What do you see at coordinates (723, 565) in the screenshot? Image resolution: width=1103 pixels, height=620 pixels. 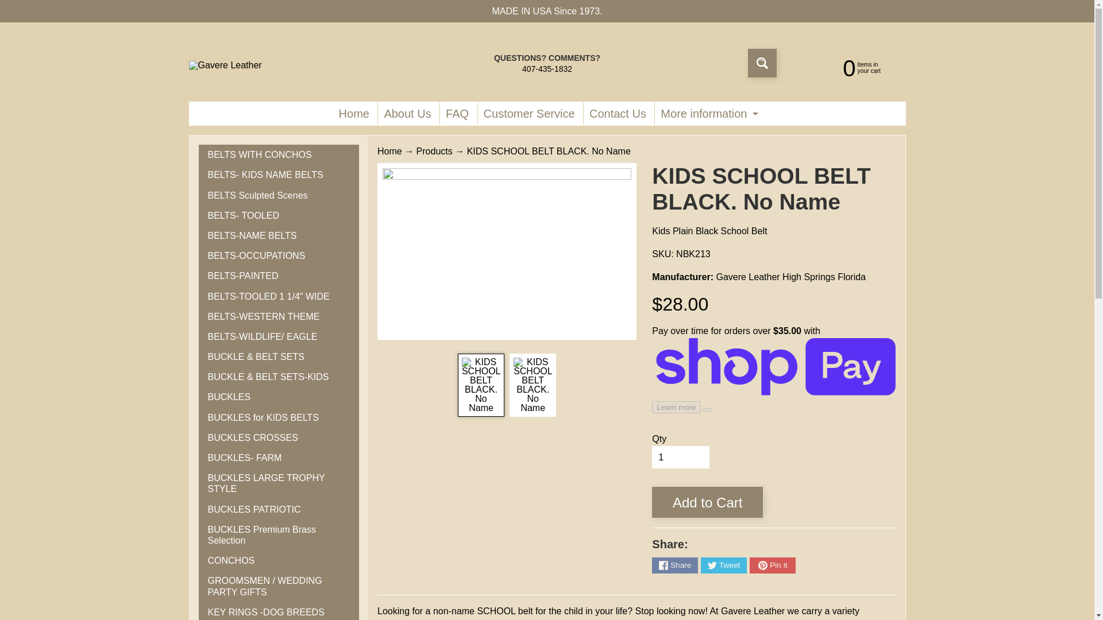 I see `Tweet on Twitter` at bounding box center [723, 565].